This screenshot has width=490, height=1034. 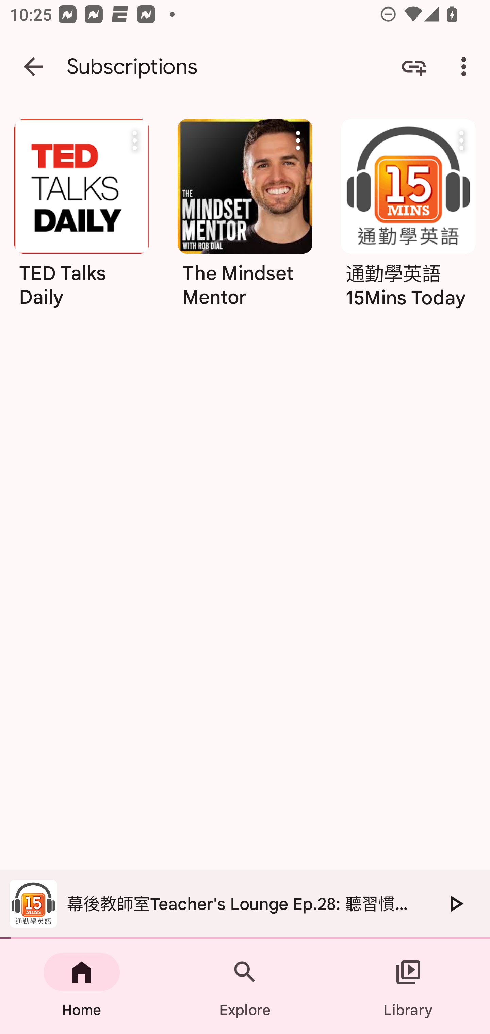 I want to click on Library, so click(x=408, y=986).